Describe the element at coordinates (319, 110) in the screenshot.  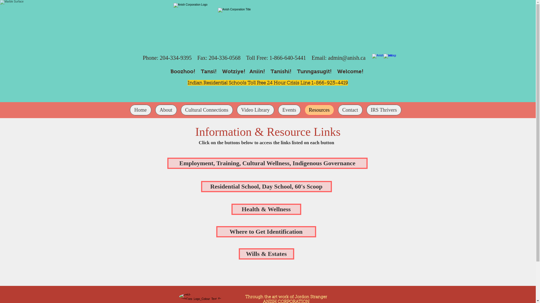
I see `Resources` at that location.